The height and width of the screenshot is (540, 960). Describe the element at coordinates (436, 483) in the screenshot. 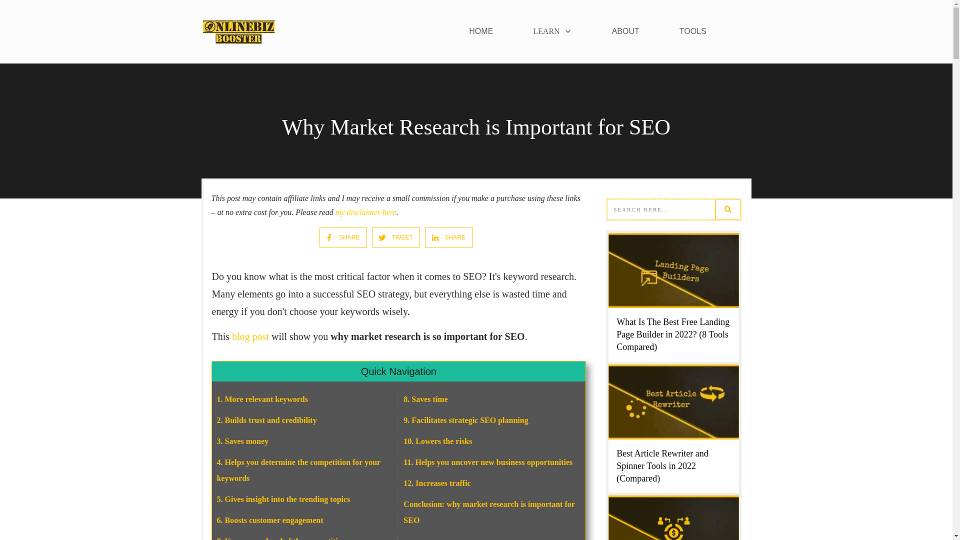

I see `12. Increases traffic` at that location.